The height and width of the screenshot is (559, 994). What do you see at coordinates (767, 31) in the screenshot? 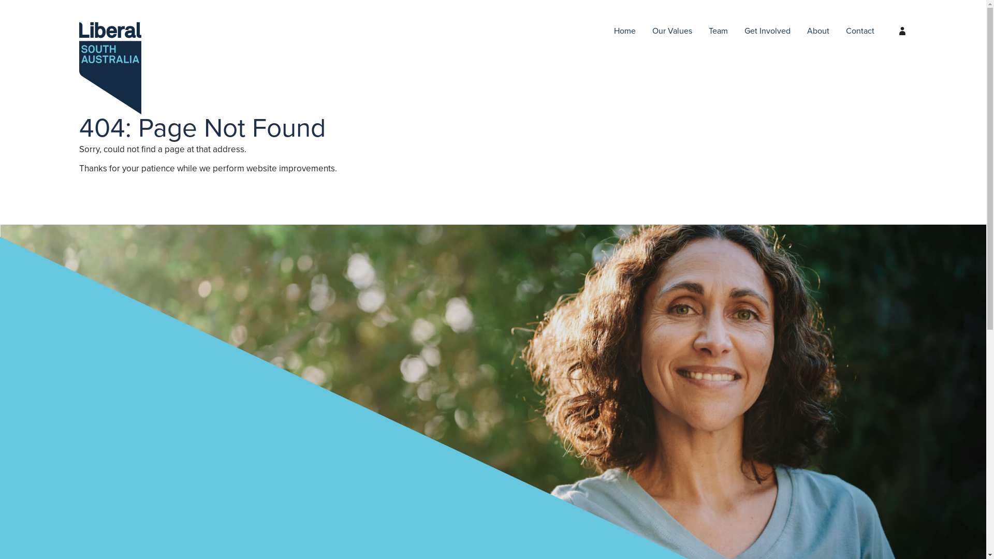
I see `Get Involved` at bounding box center [767, 31].